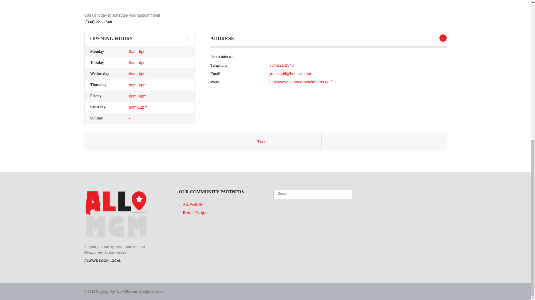 Image resolution: width=535 pixels, height=300 pixels. What do you see at coordinates (262, 142) in the screenshot?
I see `Tweet` at bounding box center [262, 142].